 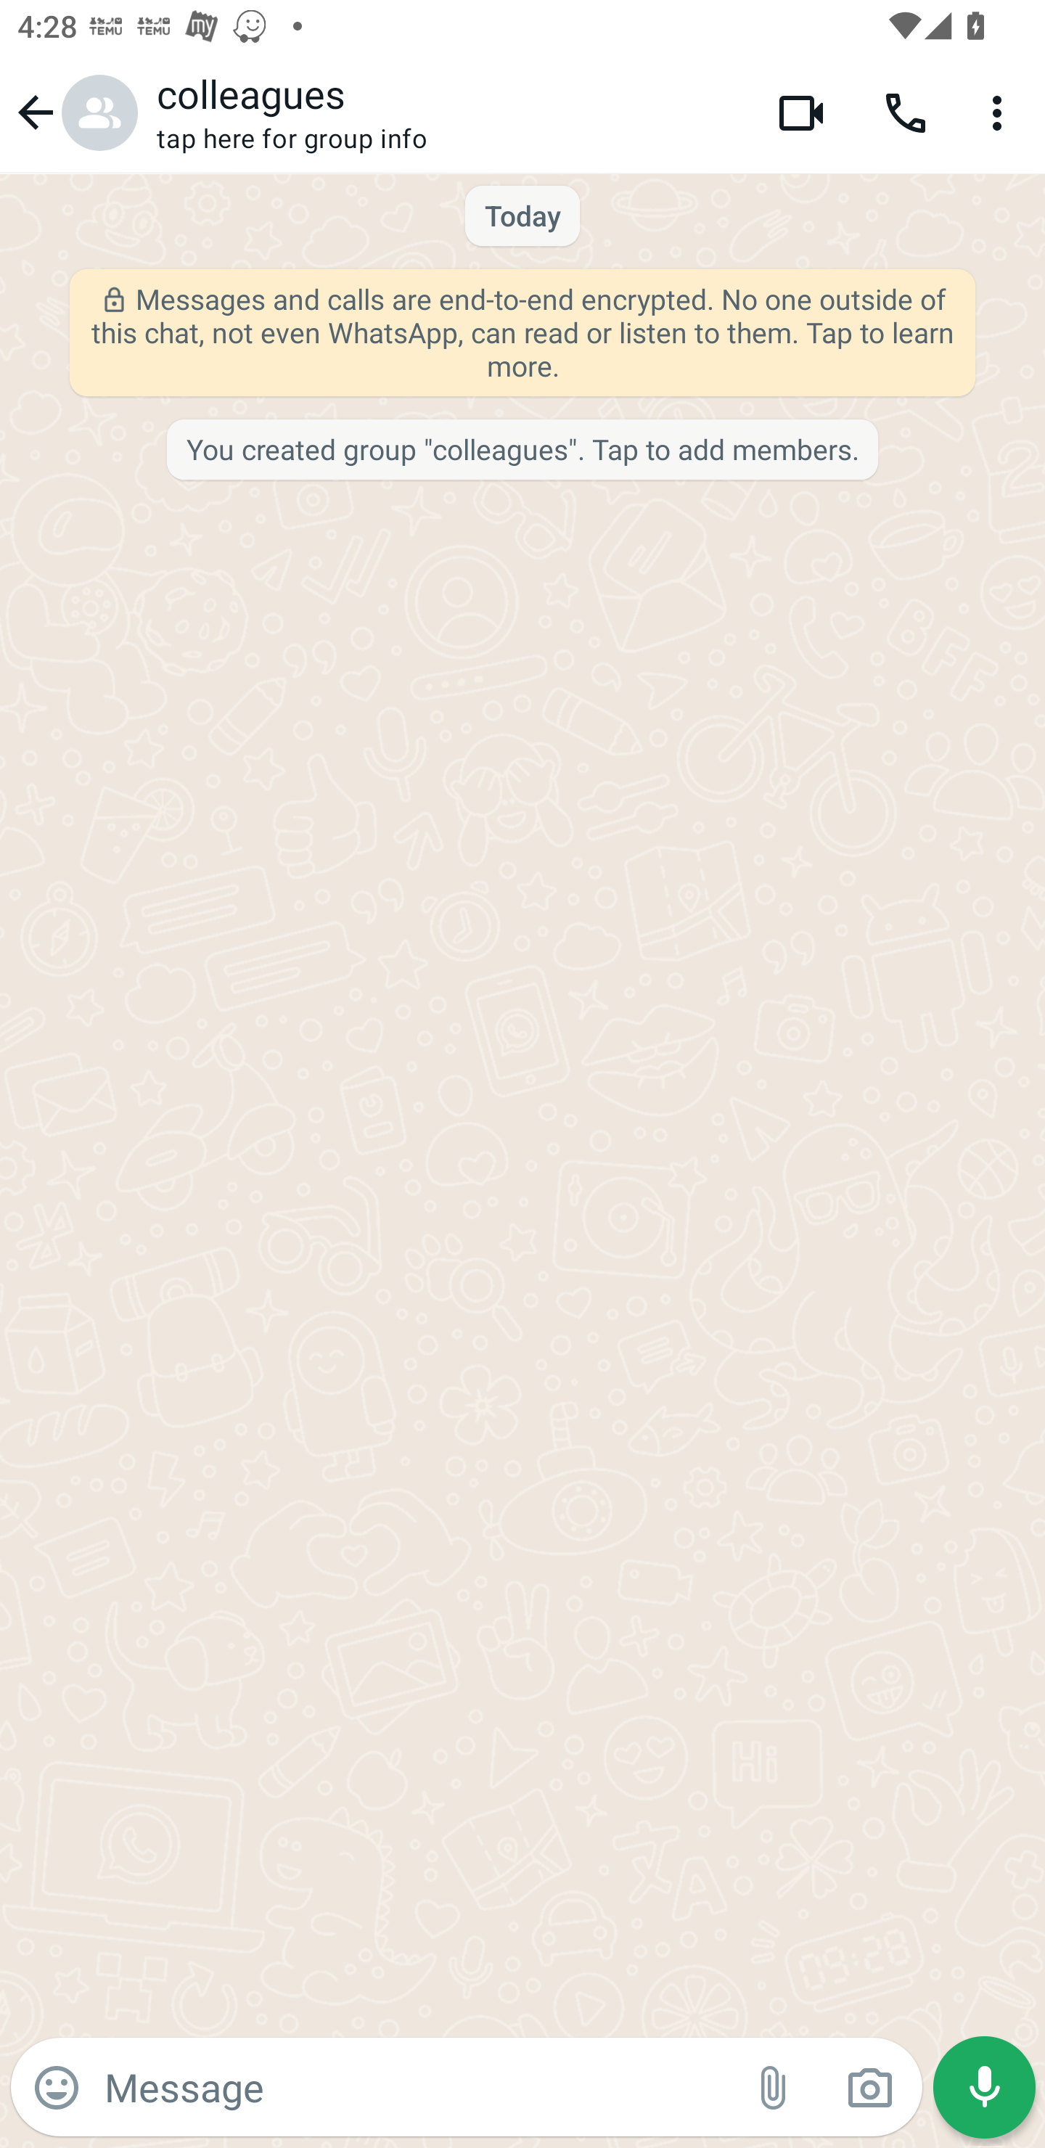 I want to click on Emoji, so click(x=57, y=2088).